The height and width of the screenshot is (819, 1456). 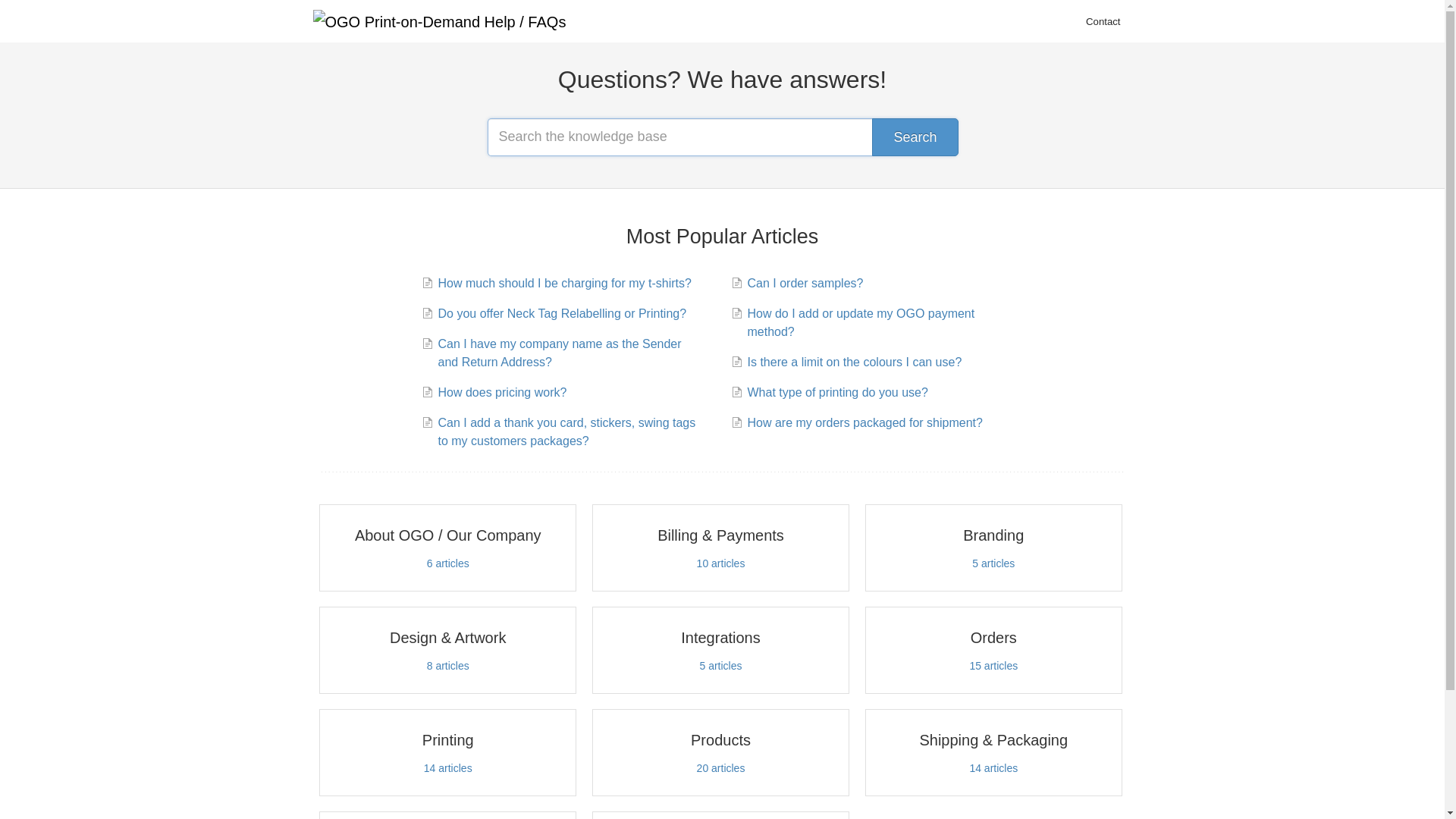 What do you see at coordinates (447, 548) in the screenshot?
I see `About OGO / Our Company
6 articles` at bounding box center [447, 548].